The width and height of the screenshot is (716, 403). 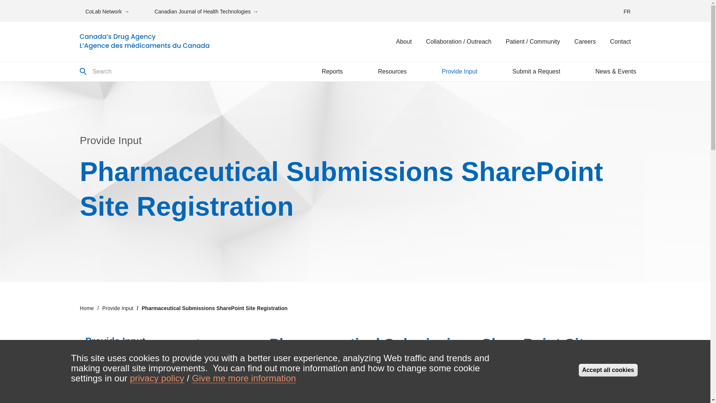 What do you see at coordinates (107, 11) in the screenshot?
I see `CoLab Network` at bounding box center [107, 11].